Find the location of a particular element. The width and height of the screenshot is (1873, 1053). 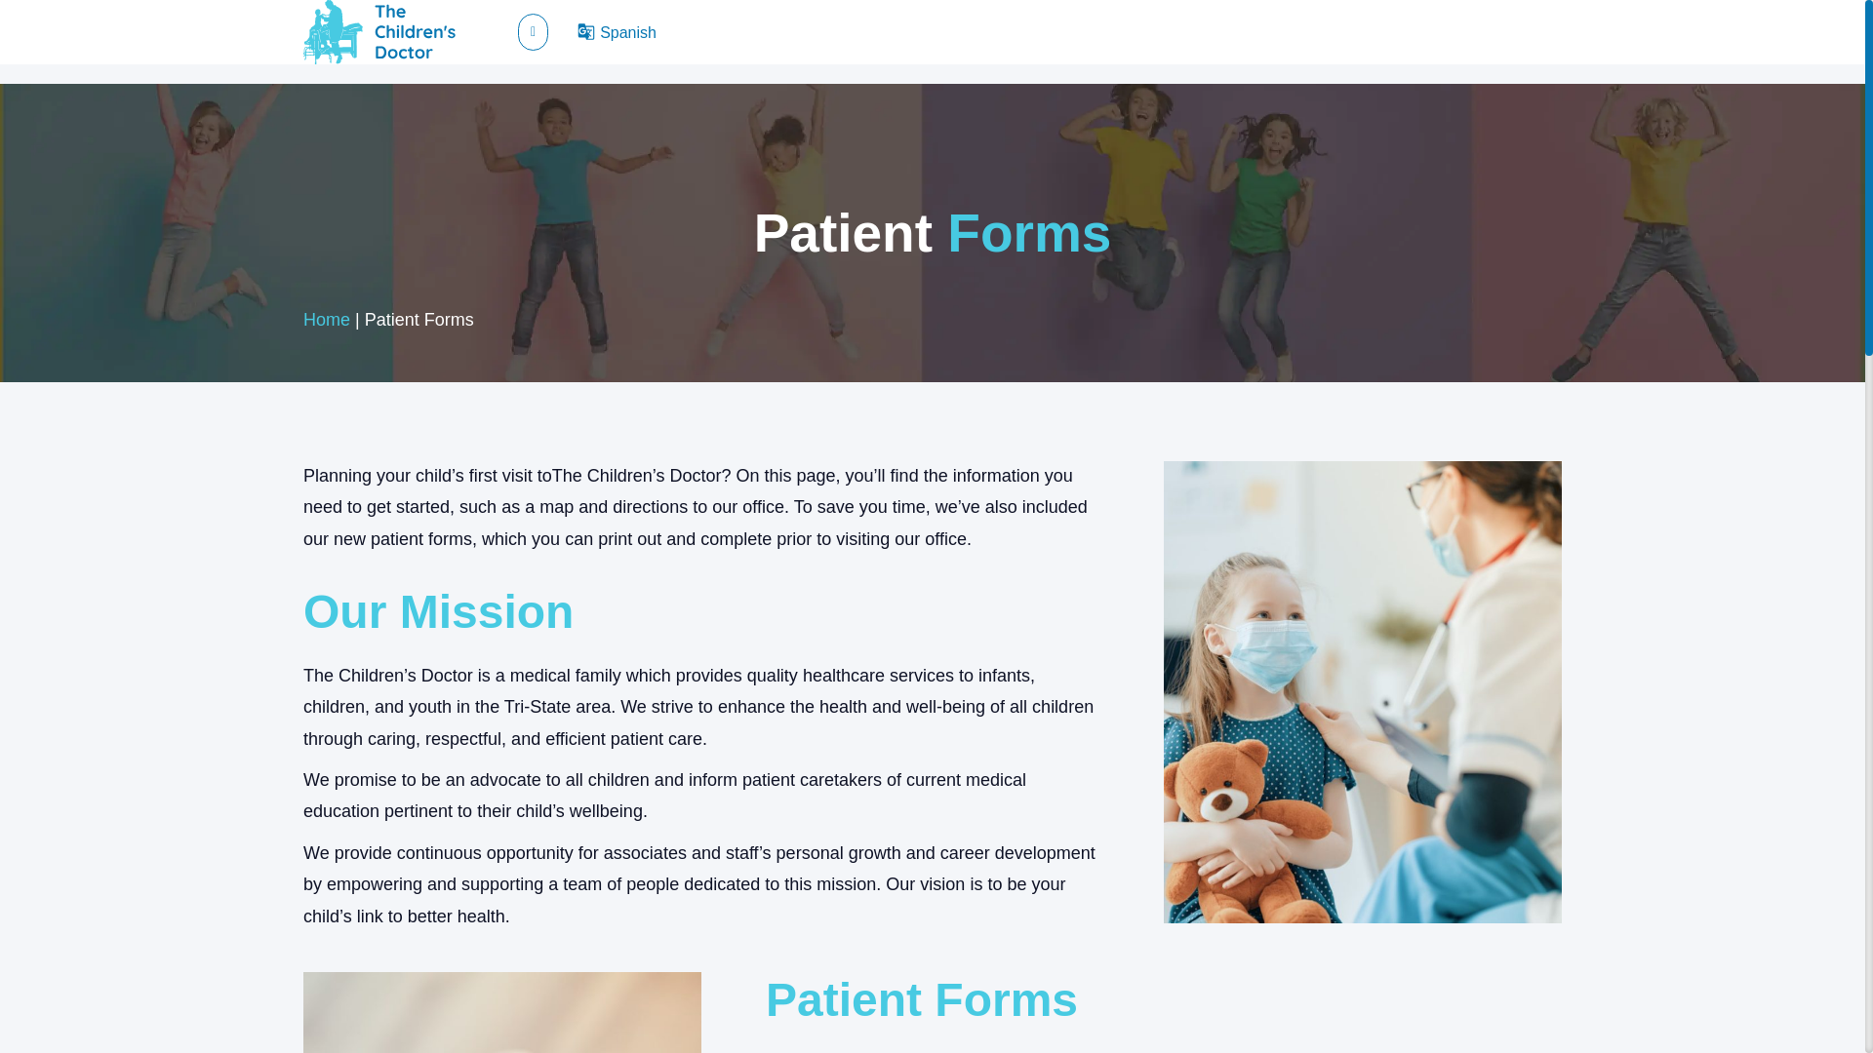

Spanish is located at coordinates (628, 32).